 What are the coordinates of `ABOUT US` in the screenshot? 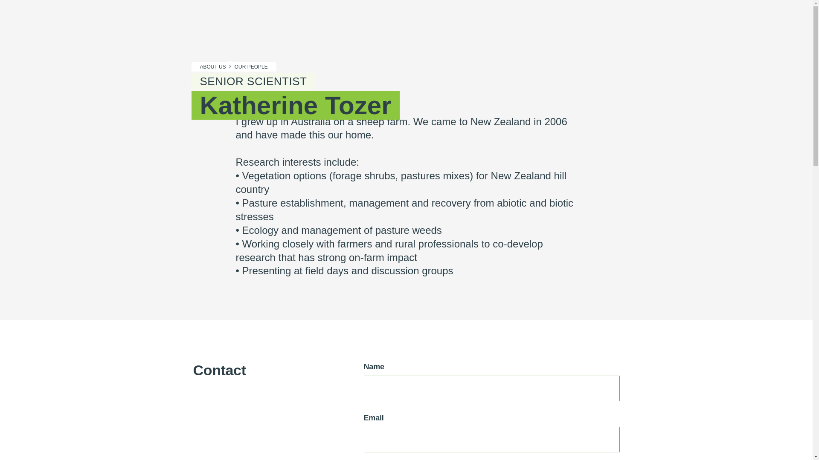 It's located at (209, 67).